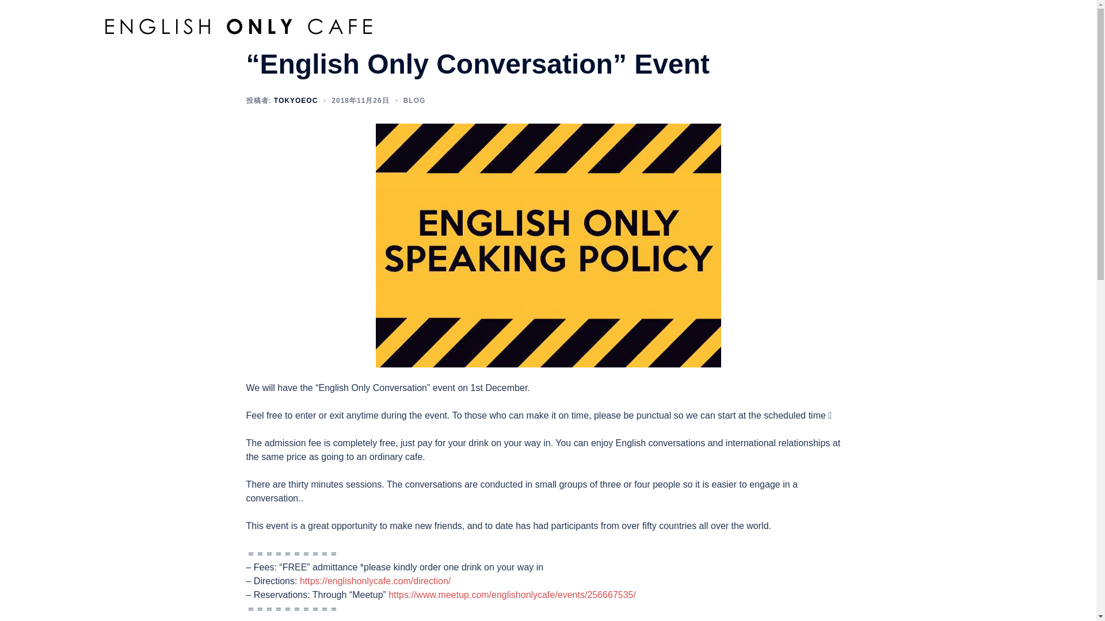 This screenshot has height=621, width=1105. I want to click on Service, so click(689, 18).